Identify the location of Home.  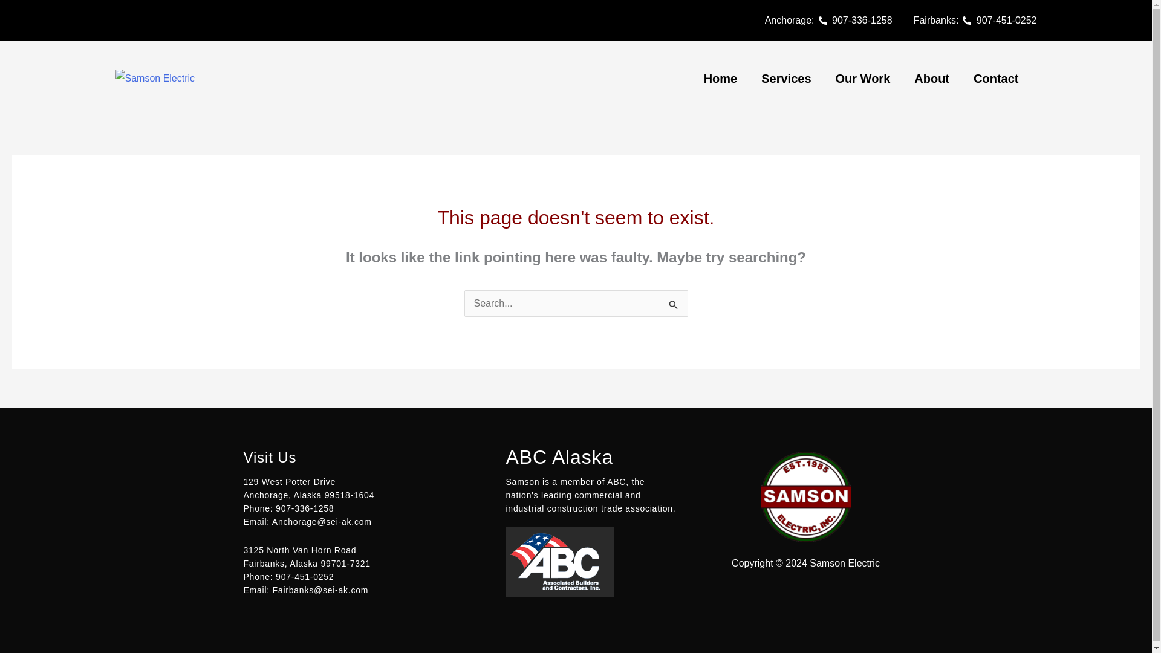
(721, 79).